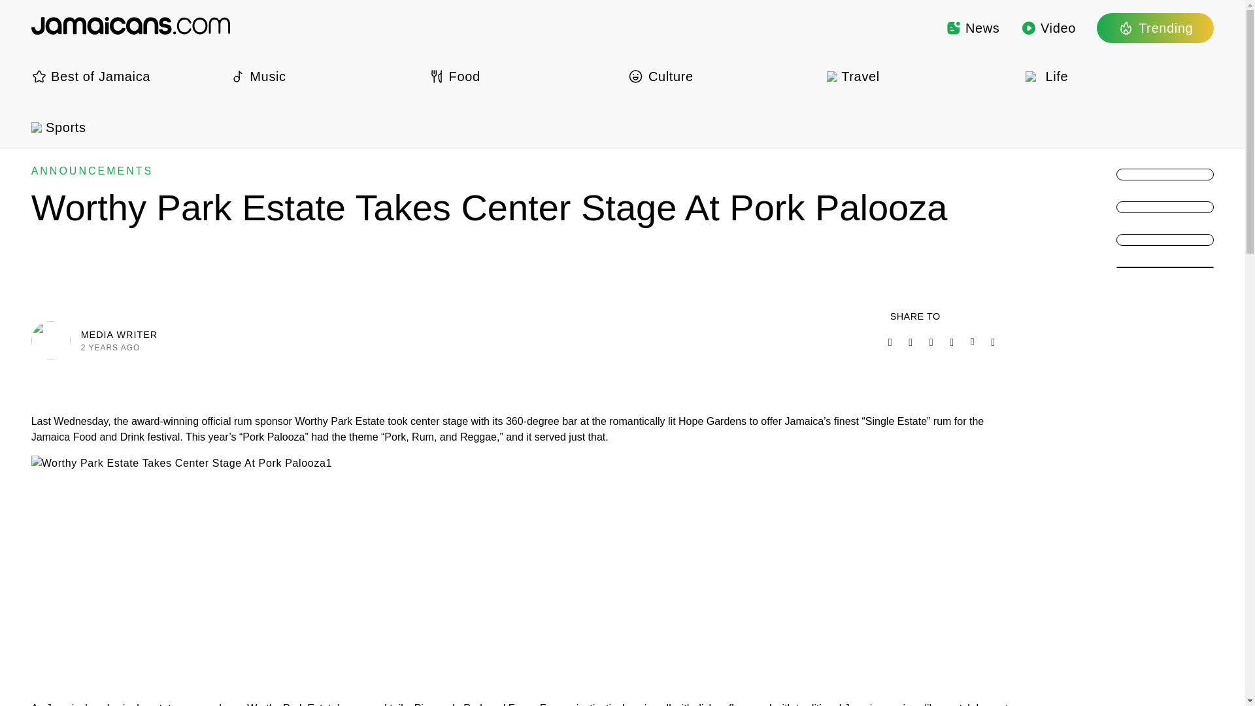 This screenshot has width=1255, height=706. I want to click on Travel, so click(921, 76).